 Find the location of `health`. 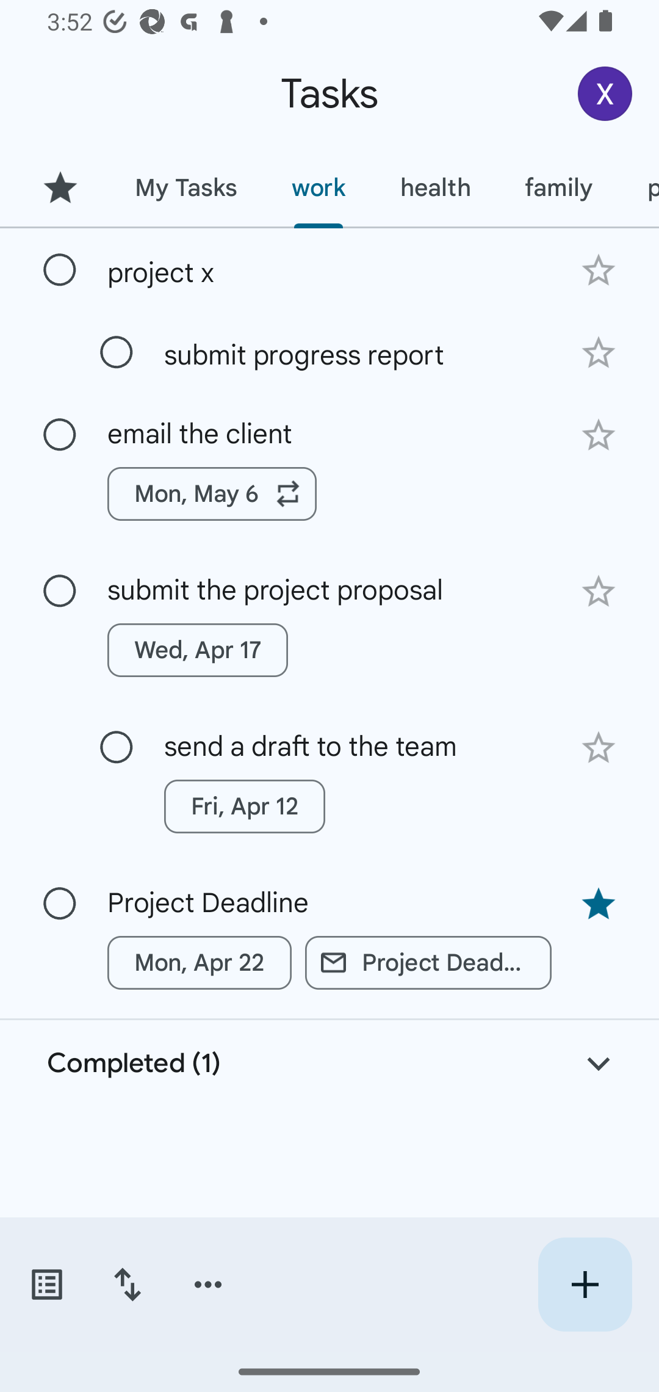

health is located at coordinates (435, 187).